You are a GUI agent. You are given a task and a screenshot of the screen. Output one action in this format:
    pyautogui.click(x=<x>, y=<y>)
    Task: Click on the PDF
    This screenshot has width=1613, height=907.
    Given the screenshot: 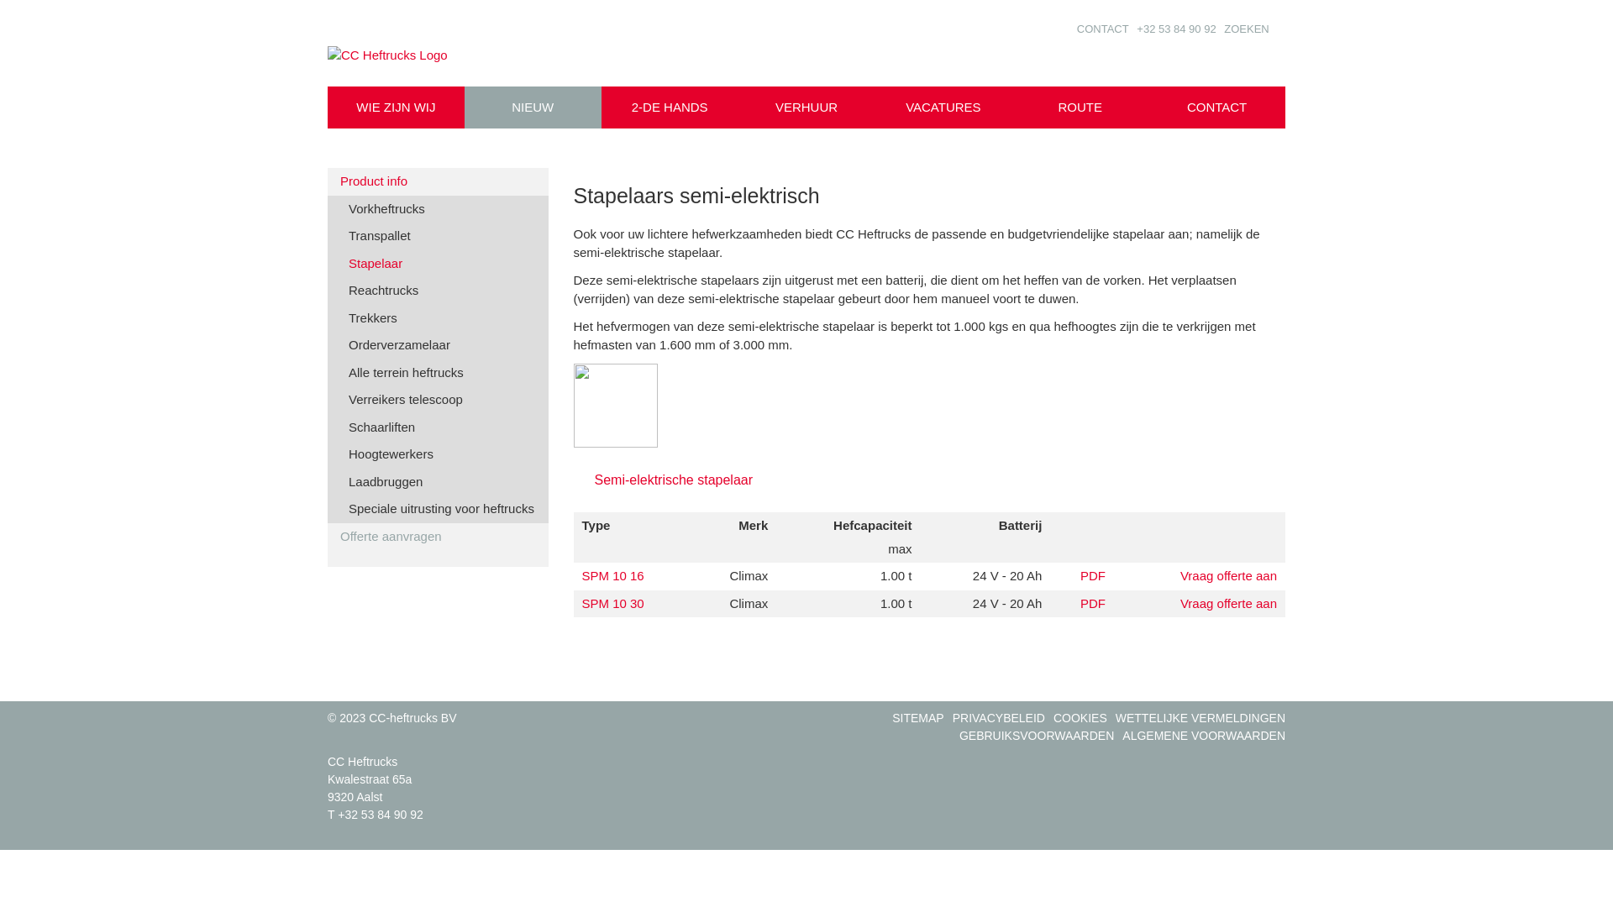 What is the action you would take?
    pyautogui.click(x=1093, y=603)
    